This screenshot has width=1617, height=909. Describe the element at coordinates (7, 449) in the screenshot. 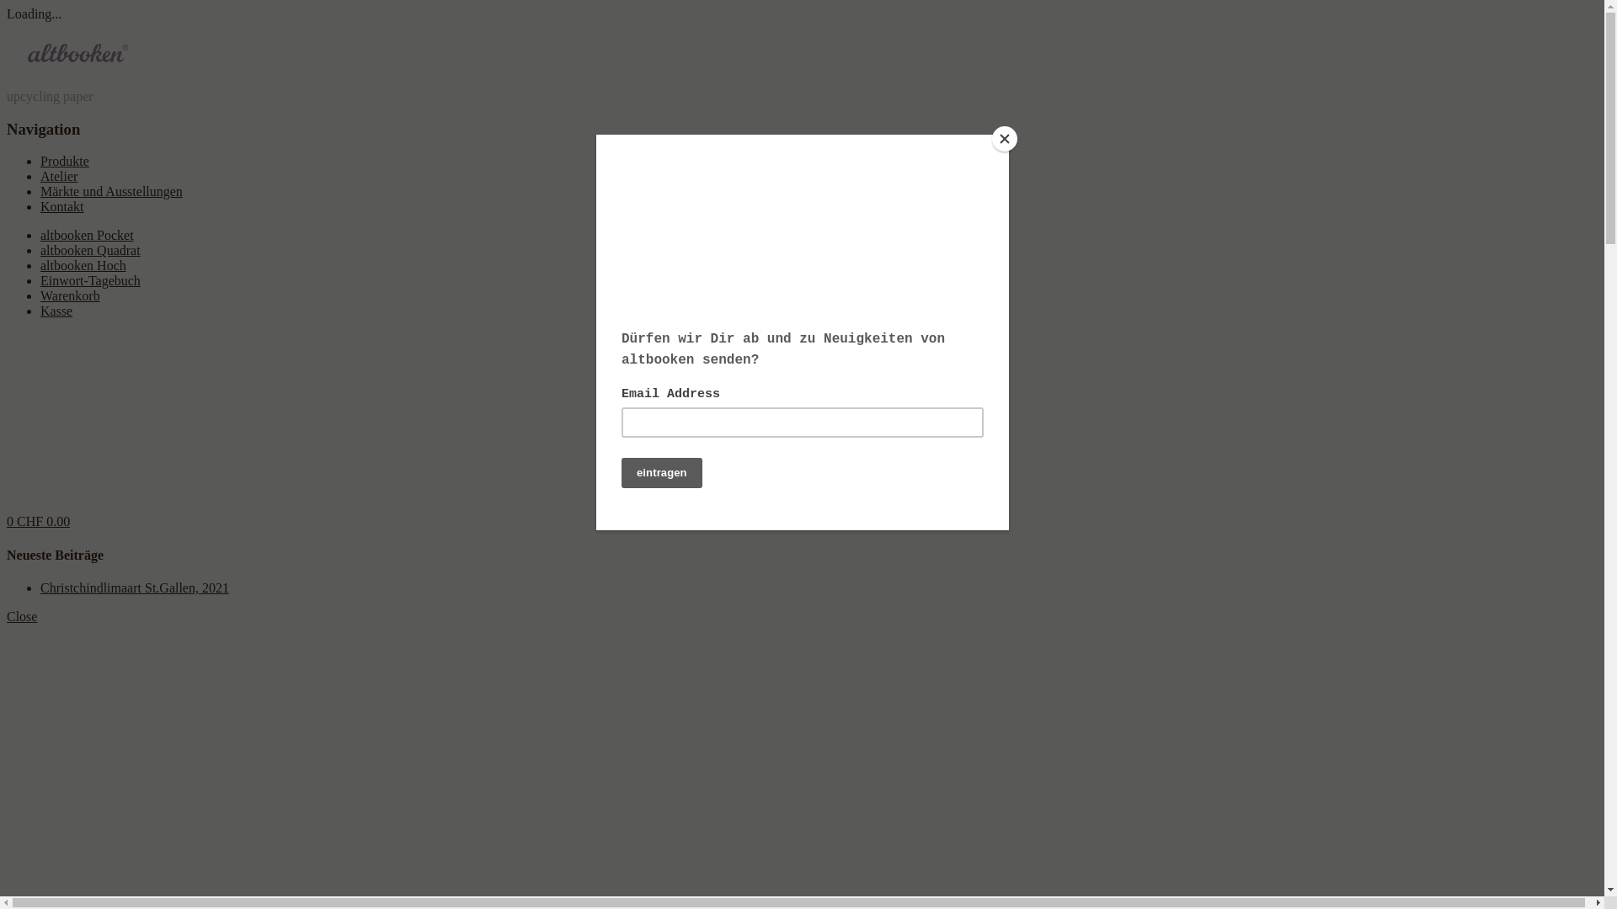

I see `IMG_20150717_183239` at that location.